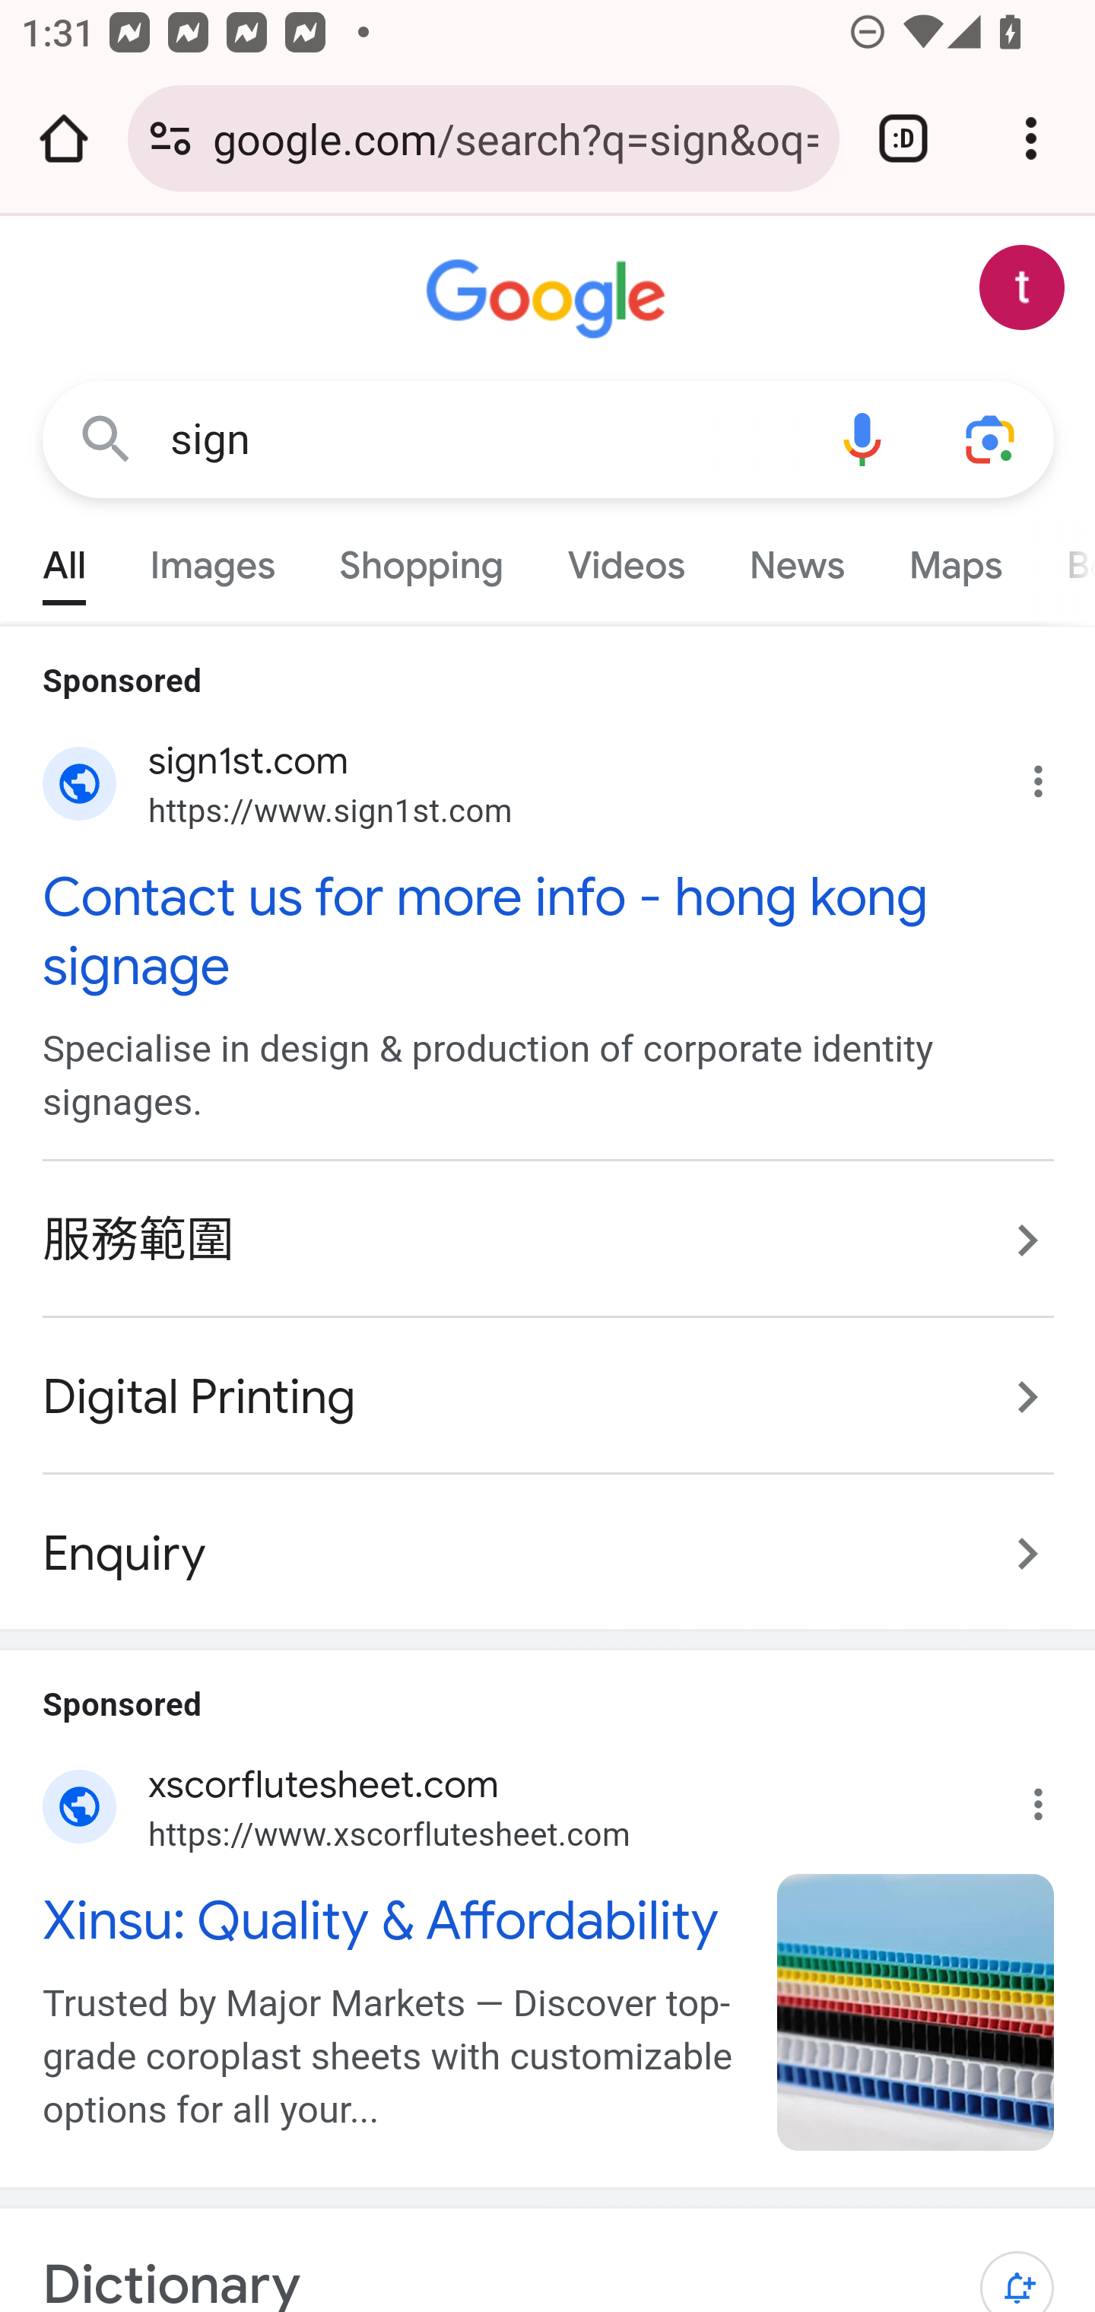 This screenshot has height=2312, width=1095. Describe the element at coordinates (954, 558) in the screenshot. I see `Maps` at that location.